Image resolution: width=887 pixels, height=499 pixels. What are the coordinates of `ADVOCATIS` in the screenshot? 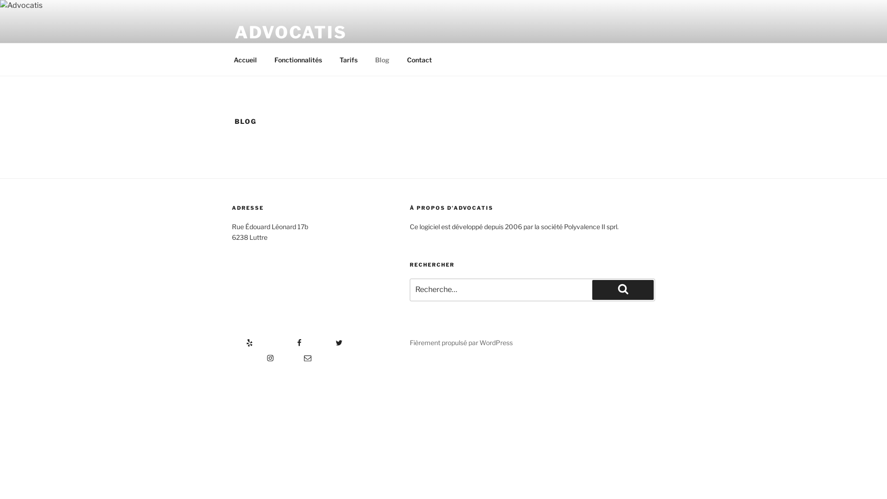 It's located at (291, 32).